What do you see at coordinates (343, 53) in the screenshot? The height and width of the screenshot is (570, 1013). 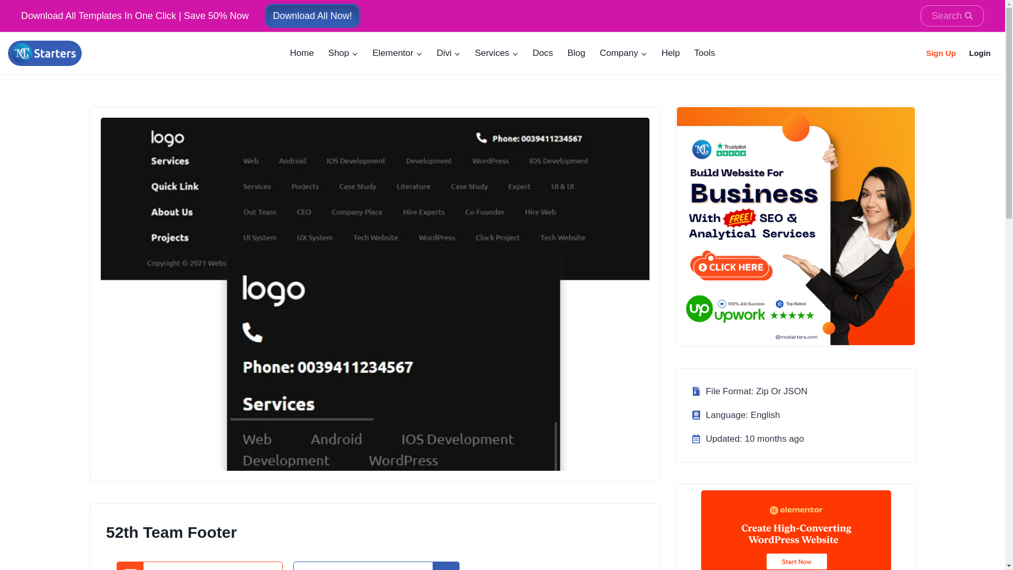 I see `Shop` at bounding box center [343, 53].